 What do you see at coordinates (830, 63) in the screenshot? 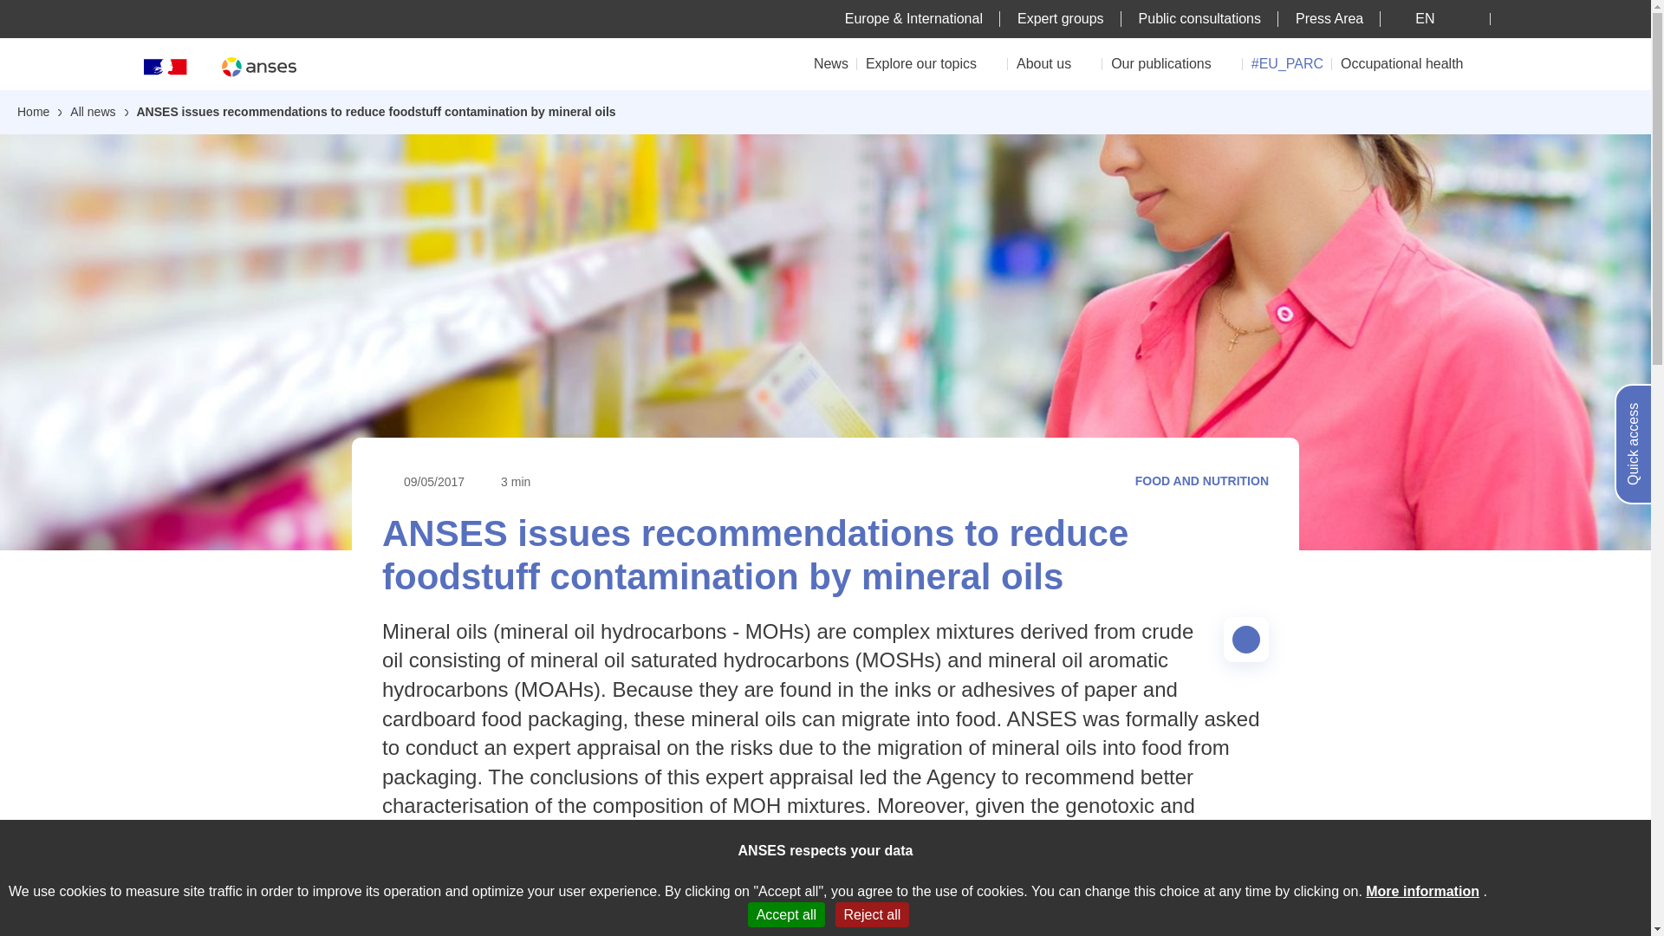
I see `News` at bounding box center [830, 63].